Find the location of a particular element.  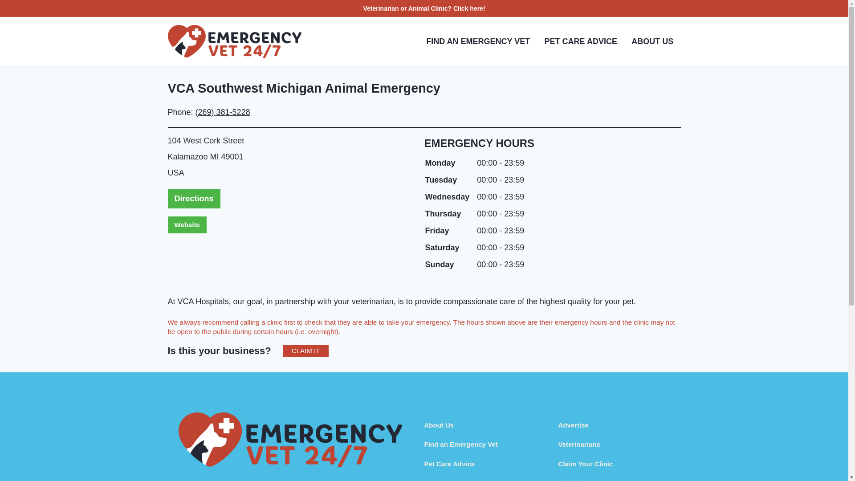

Advertise is located at coordinates (574, 425).